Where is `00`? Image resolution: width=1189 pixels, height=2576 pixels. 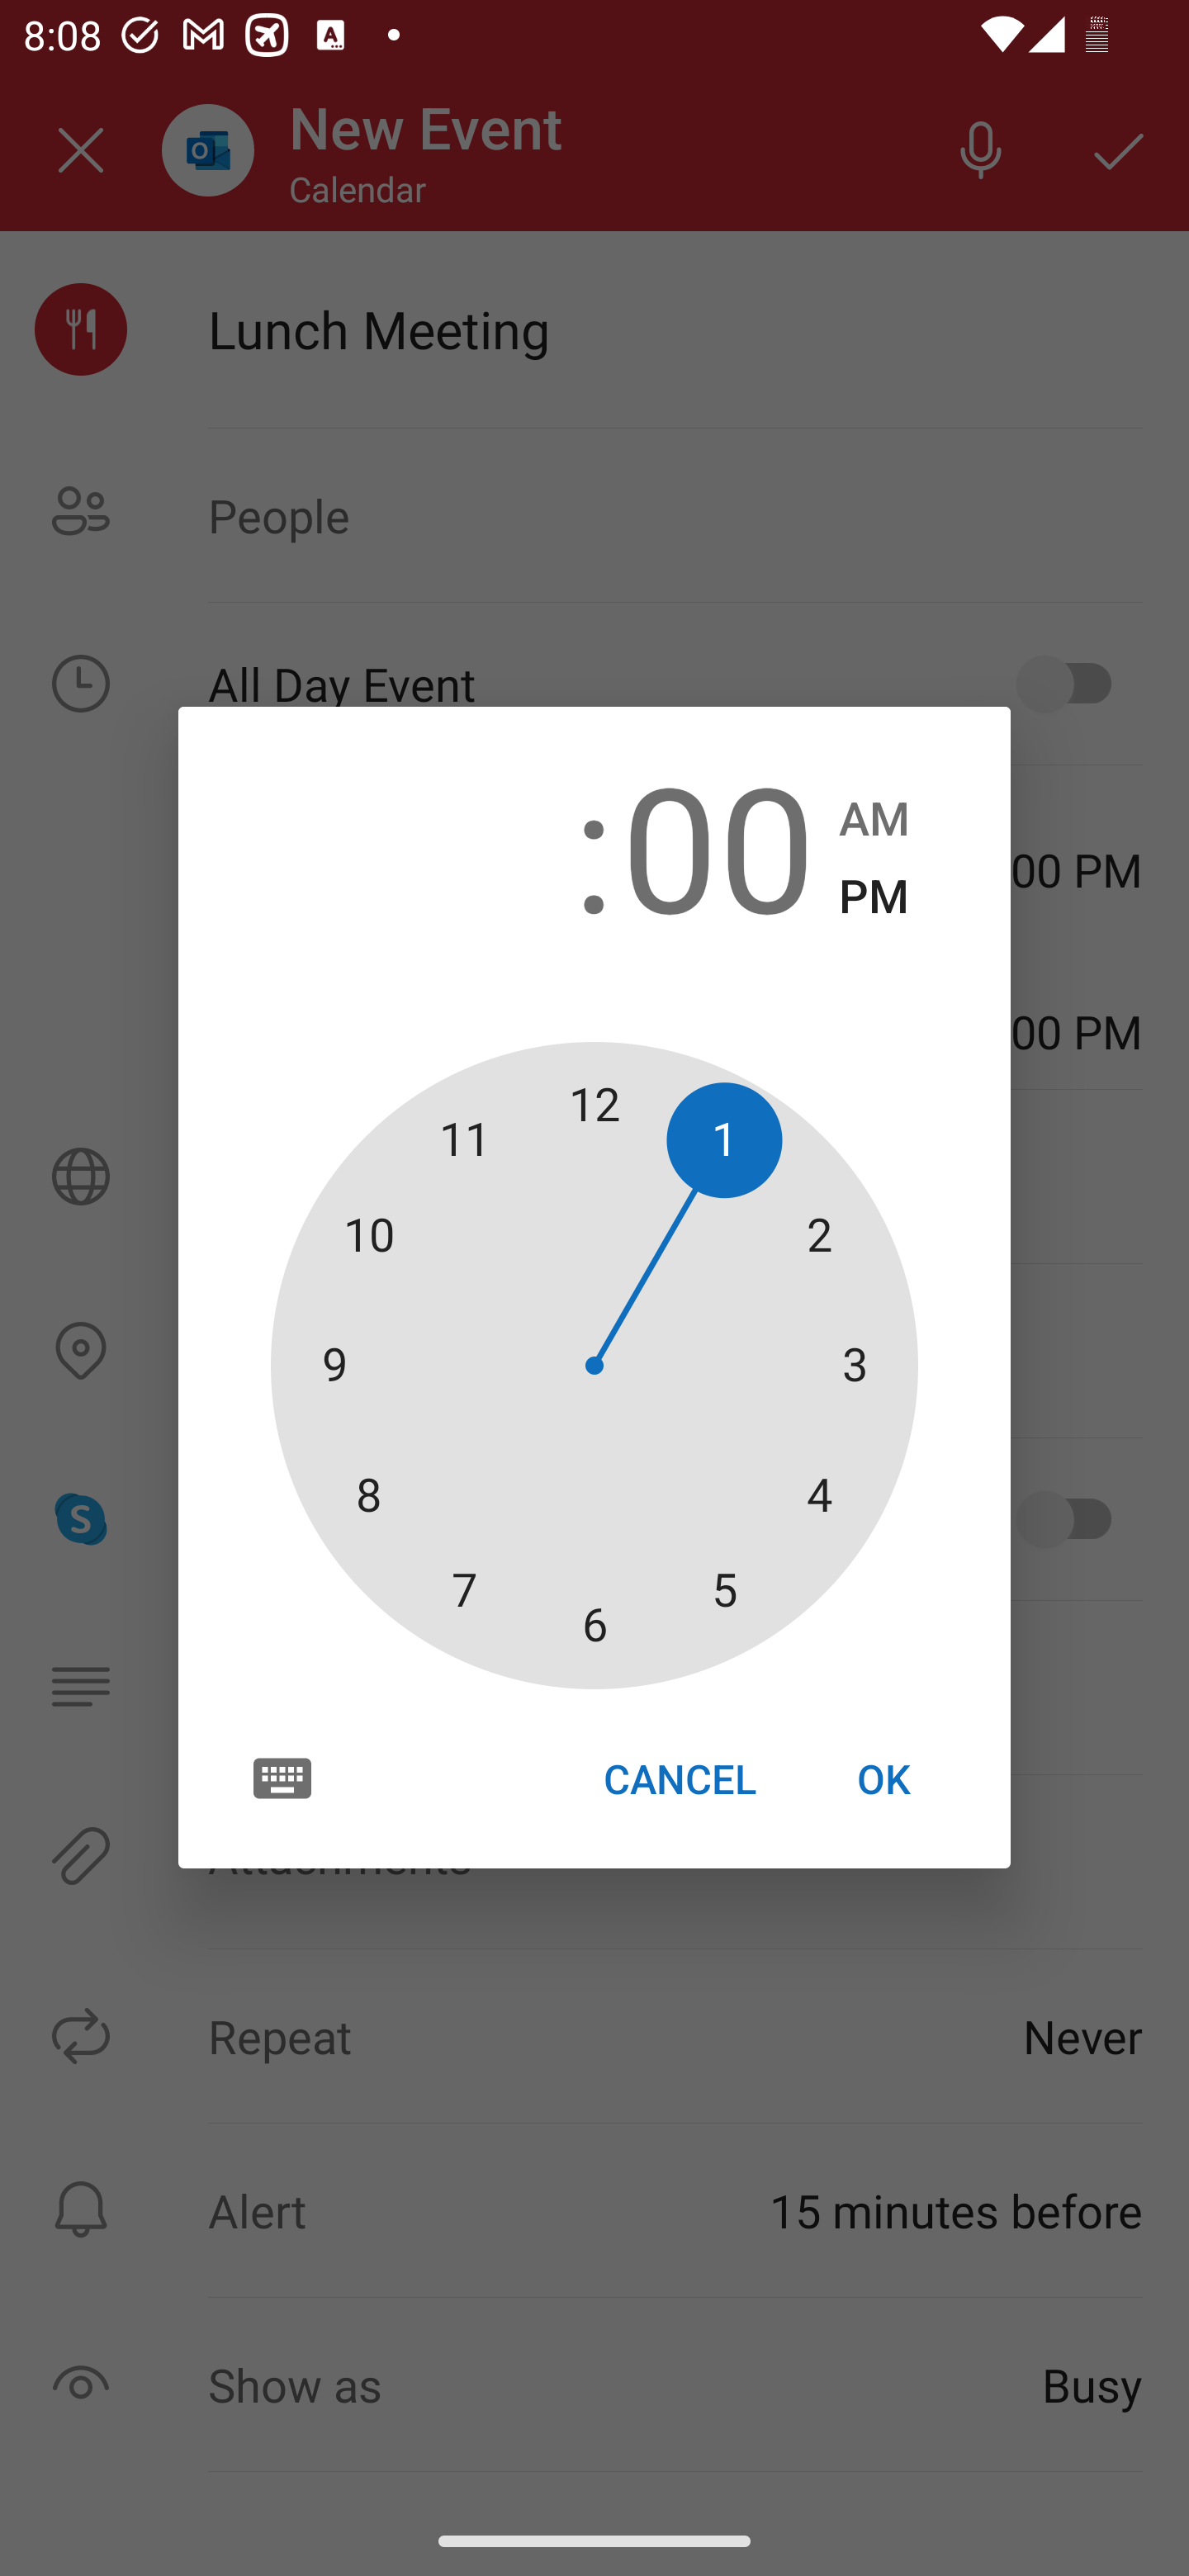 00 is located at coordinates (718, 844).